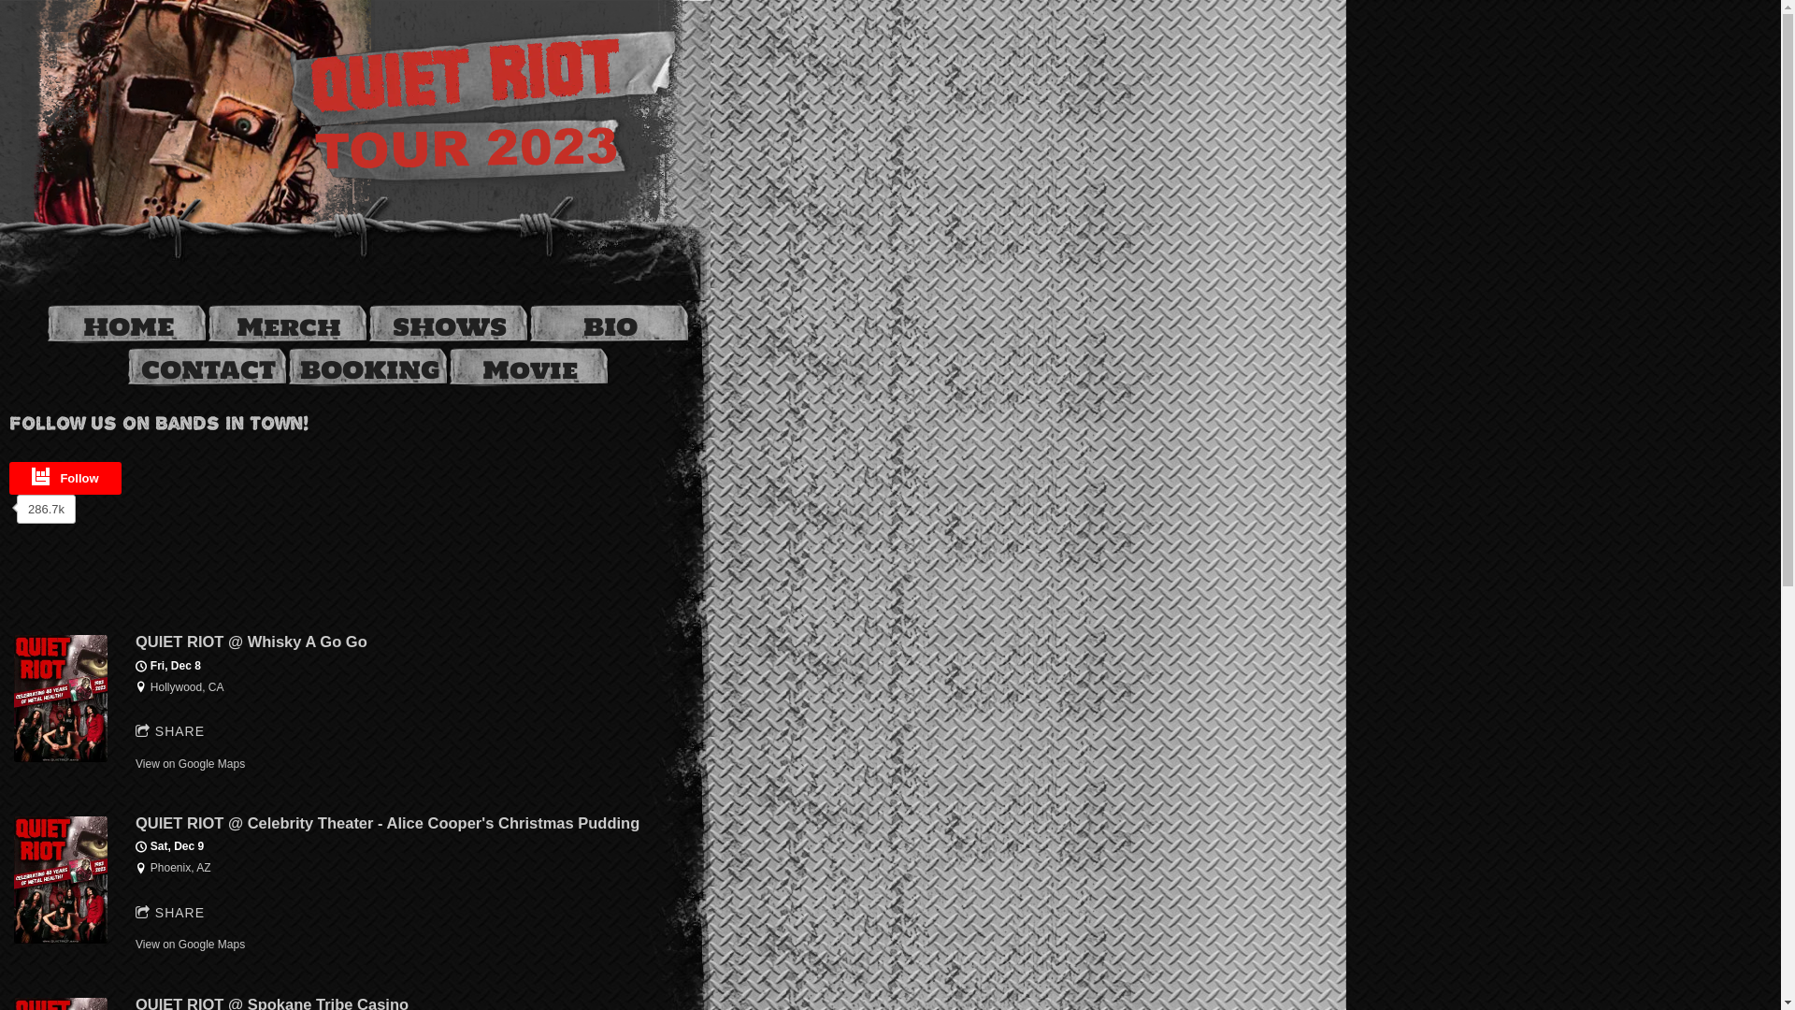 The width and height of the screenshot is (1795, 1010). I want to click on Merch, so click(289, 327).